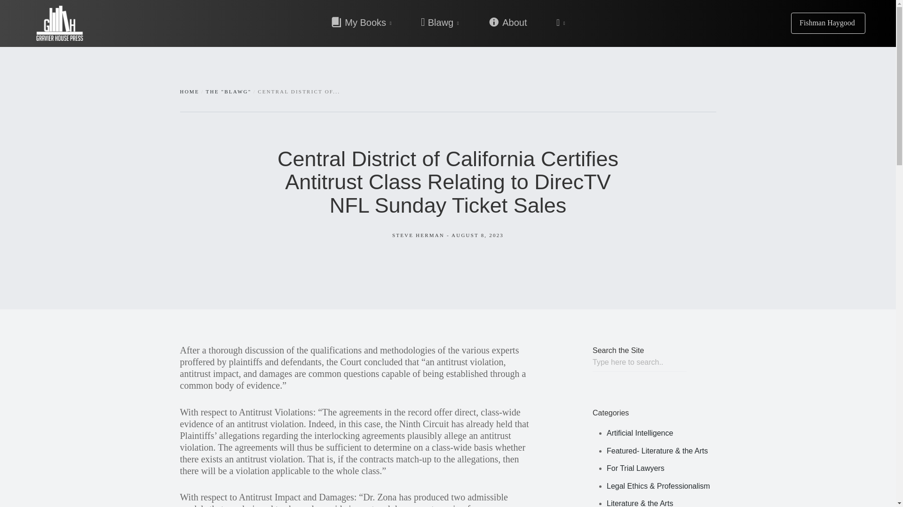  I want to click on THE "BLAWG", so click(229, 91).